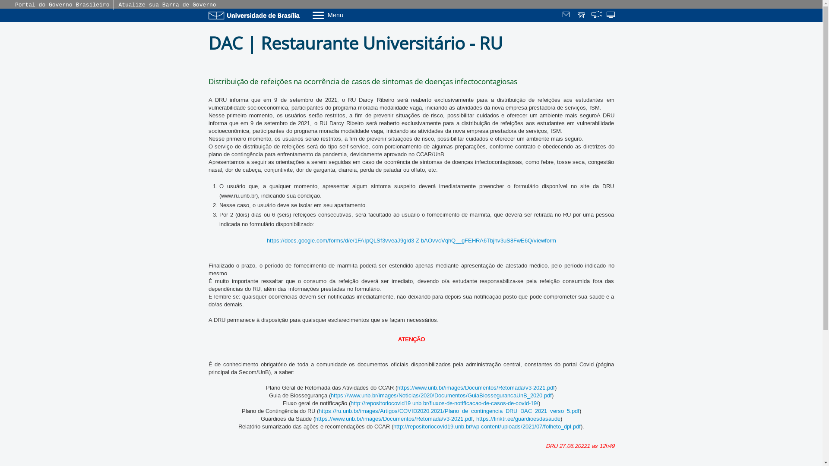  I want to click on  , so click(567, 16).